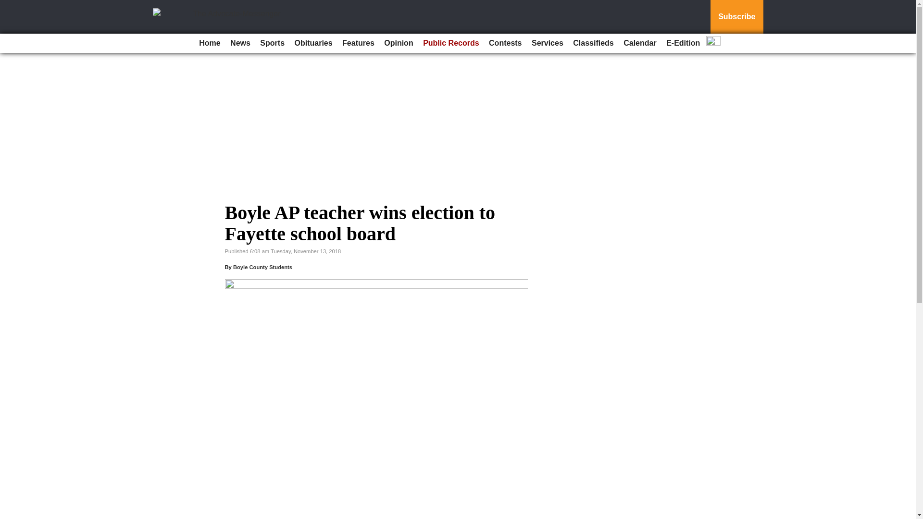 The image size is (923, 519). Describe the element at coordinates (399, 43) in the screenshot. I see `Opinion` at that location.